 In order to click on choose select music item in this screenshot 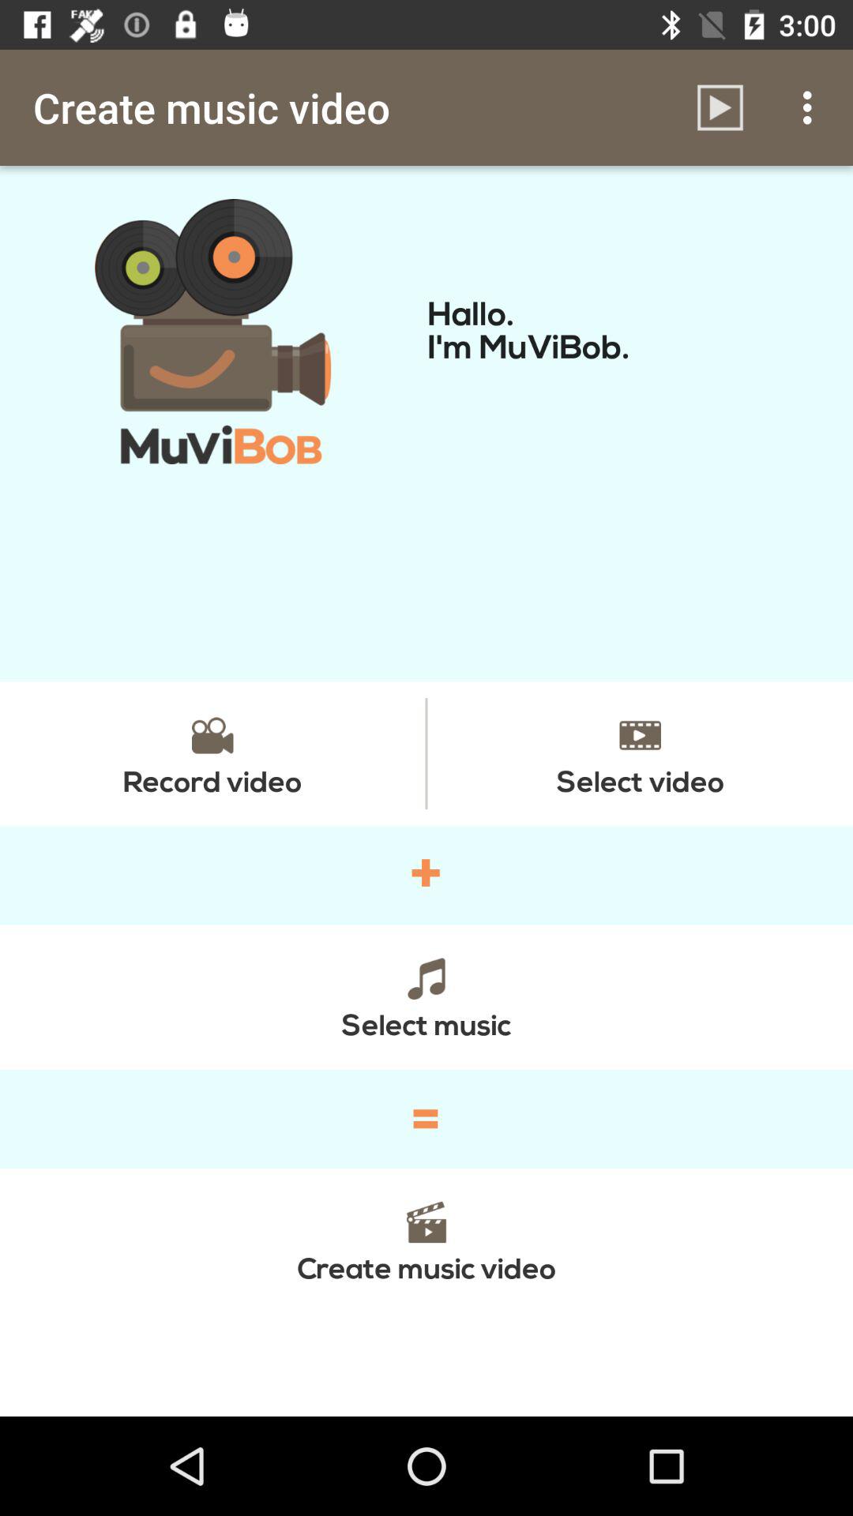, I will do `click(426, 996)`.